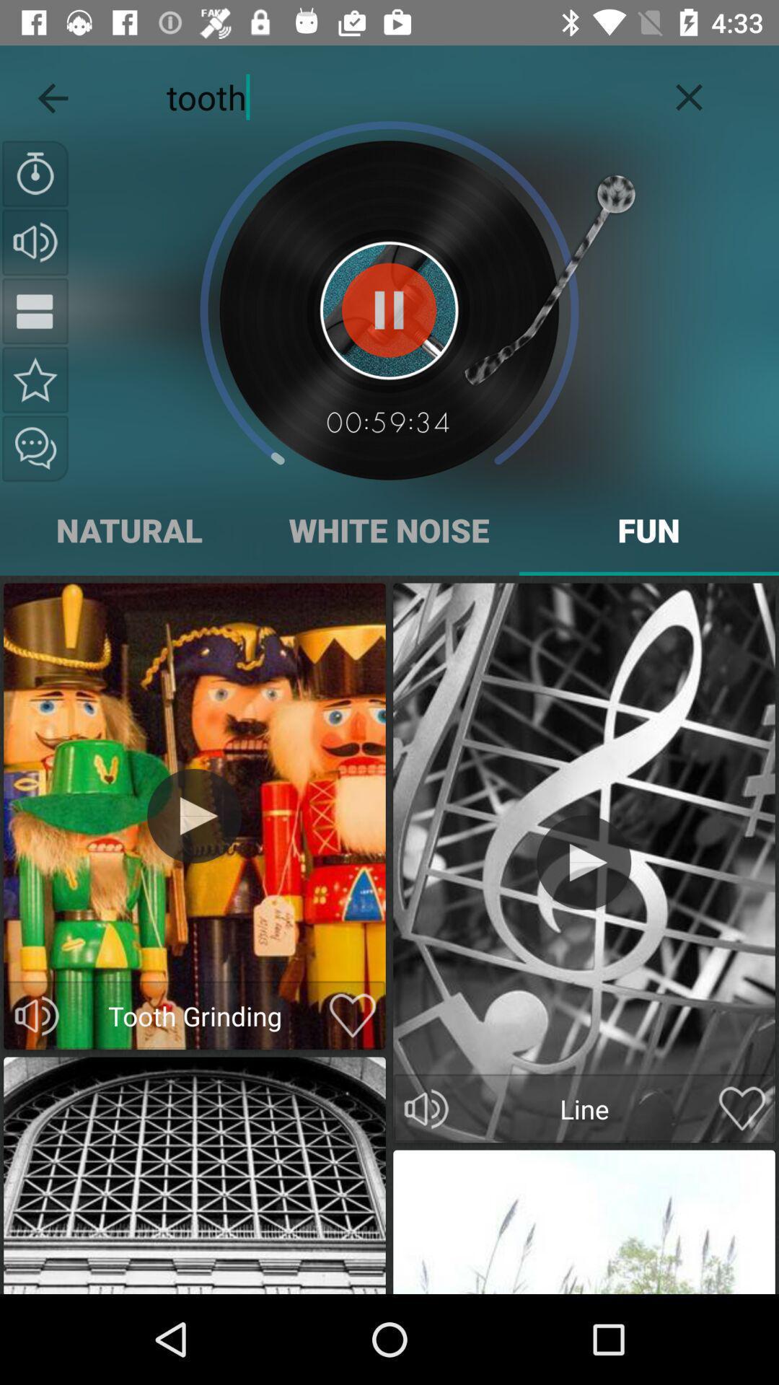 The width and height of the screenshot is (779, 1385). What do you see at coordinates (35, 174) in the screenshot?
I see `its a stopwatch that measures time` at bounding box center [35, 174].